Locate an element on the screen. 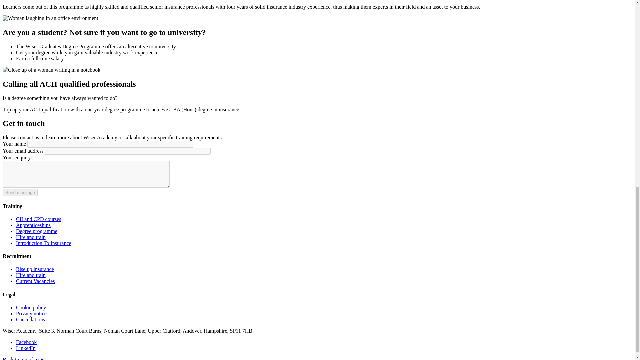 This screenshot has height=360, width=640. Degree programme is located at coordinates (37, 231).